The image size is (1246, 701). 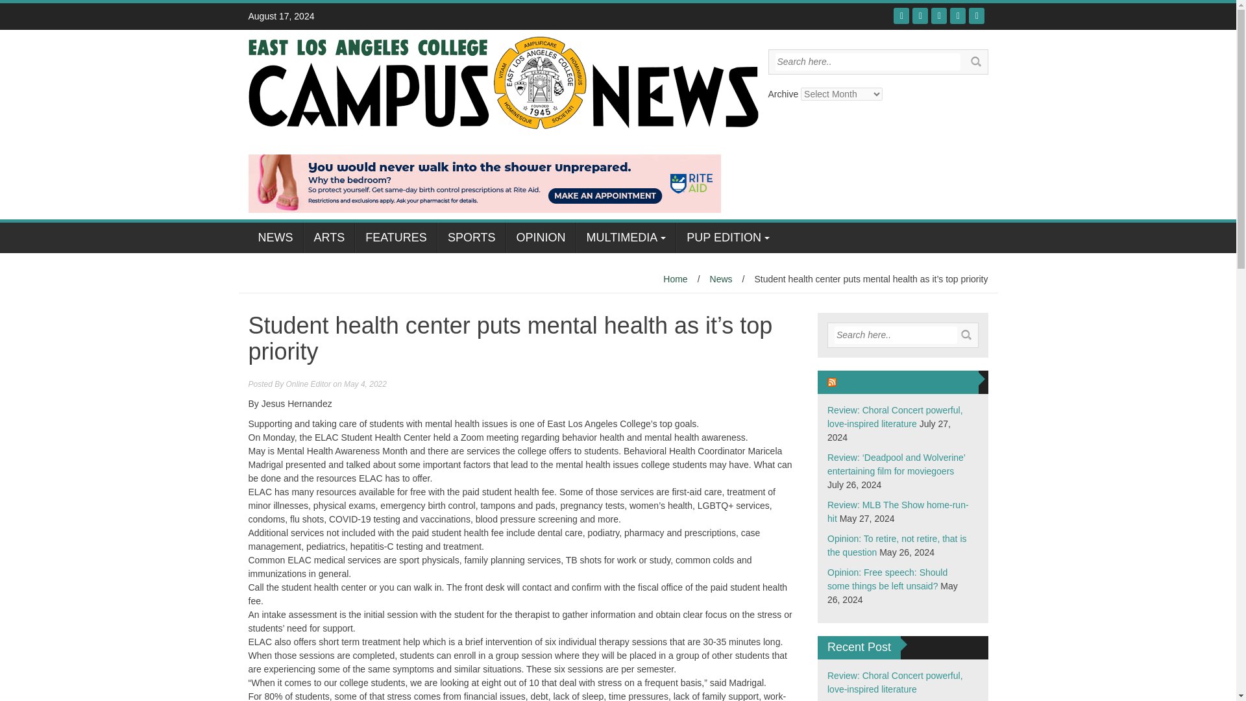 What do you see at coordinates (958, 16) in the screenshot?
I see `Instagram` at bounding box center [958, 16].